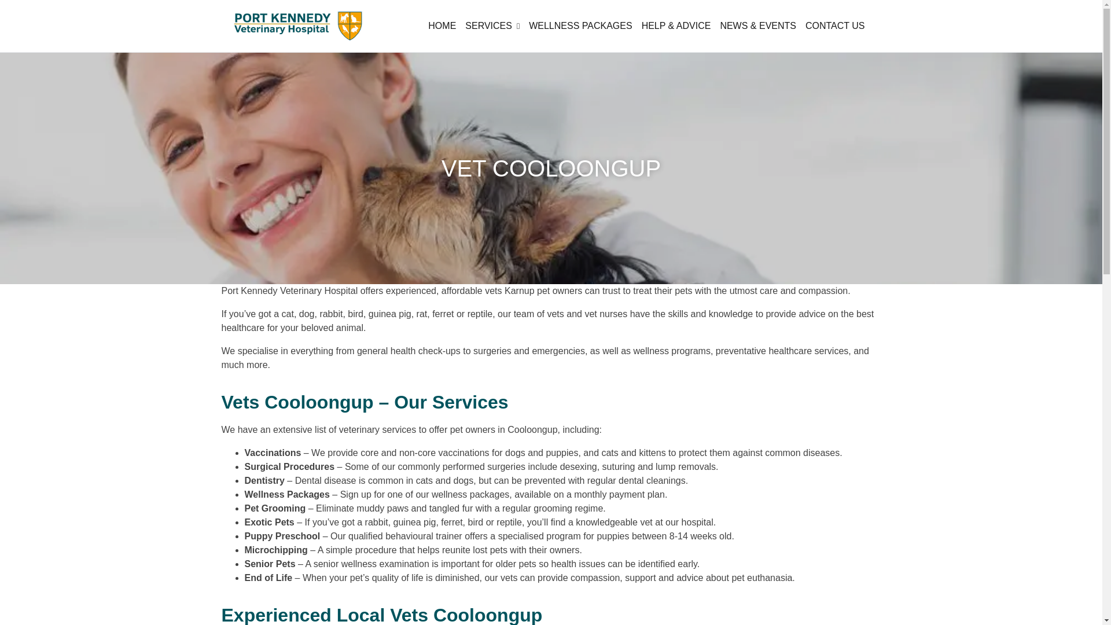 Image resolution: width=1111 pixels, height=625 pixels. Describe the element at coordinates (580, 25) in the screenshot. I see `WELLNESS PACKAGES` at that location.